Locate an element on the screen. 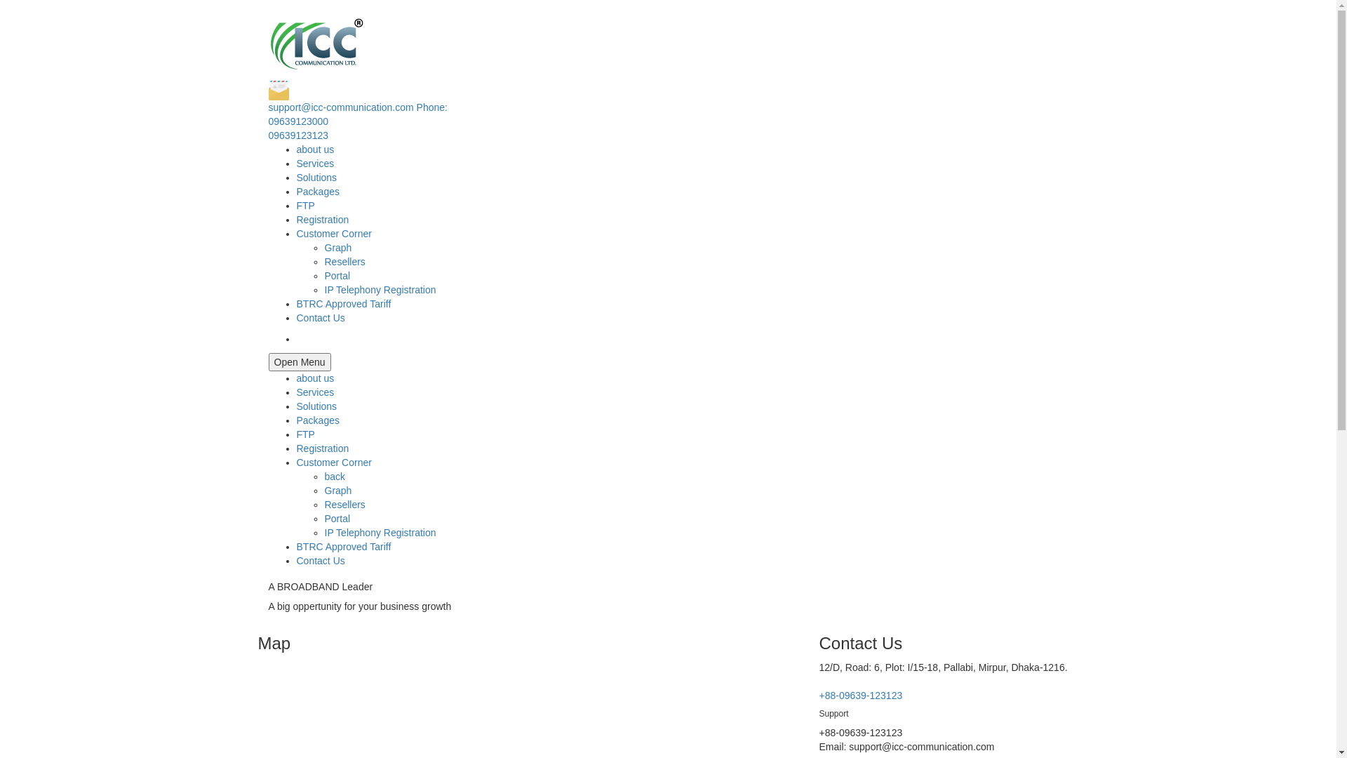 Image resolution: width=1347 pixels, height=758 pixels. Open Menu is located at coordinates (299, 362).